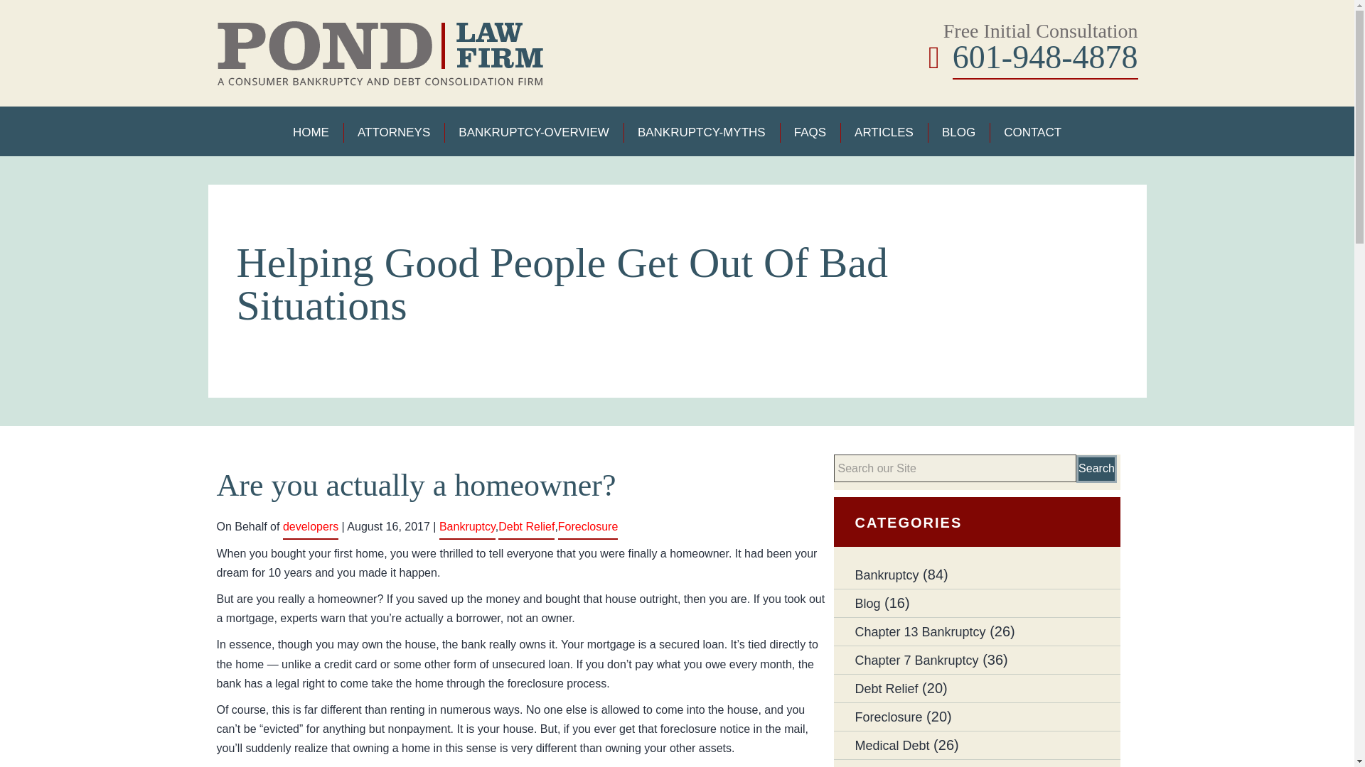  What do you see at coordinates (888, 717) in the screenshot?
I see `Foreclosure` at bounding box center [888, 717].